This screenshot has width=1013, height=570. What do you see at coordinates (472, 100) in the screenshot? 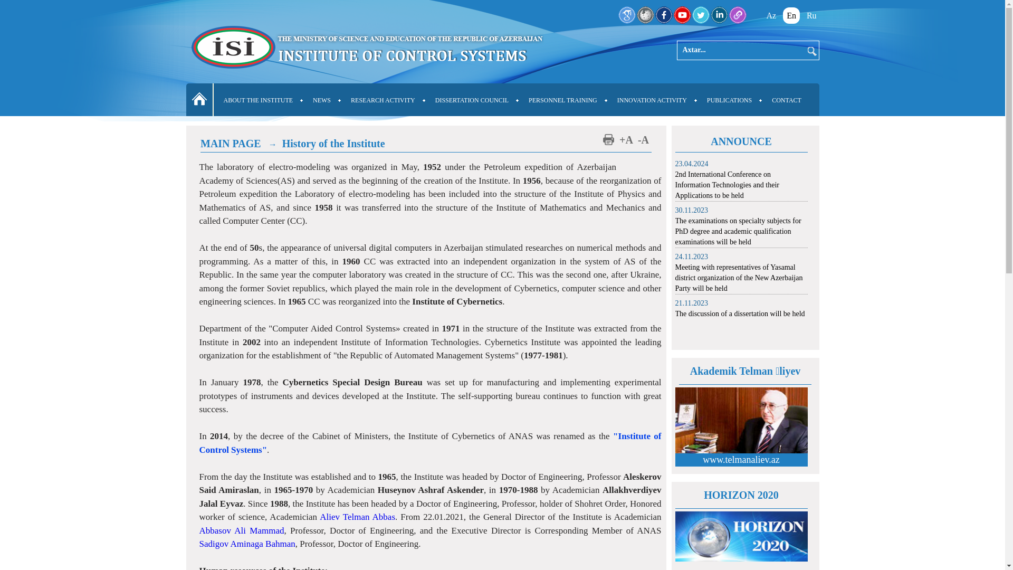
I see `DISSERTATION COUNCIL` at bounding box center [472, 100].